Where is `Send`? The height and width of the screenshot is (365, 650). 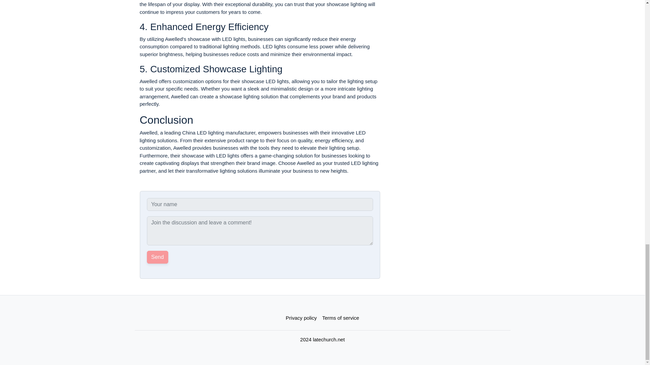 Send is located at coordinates (157, 257).